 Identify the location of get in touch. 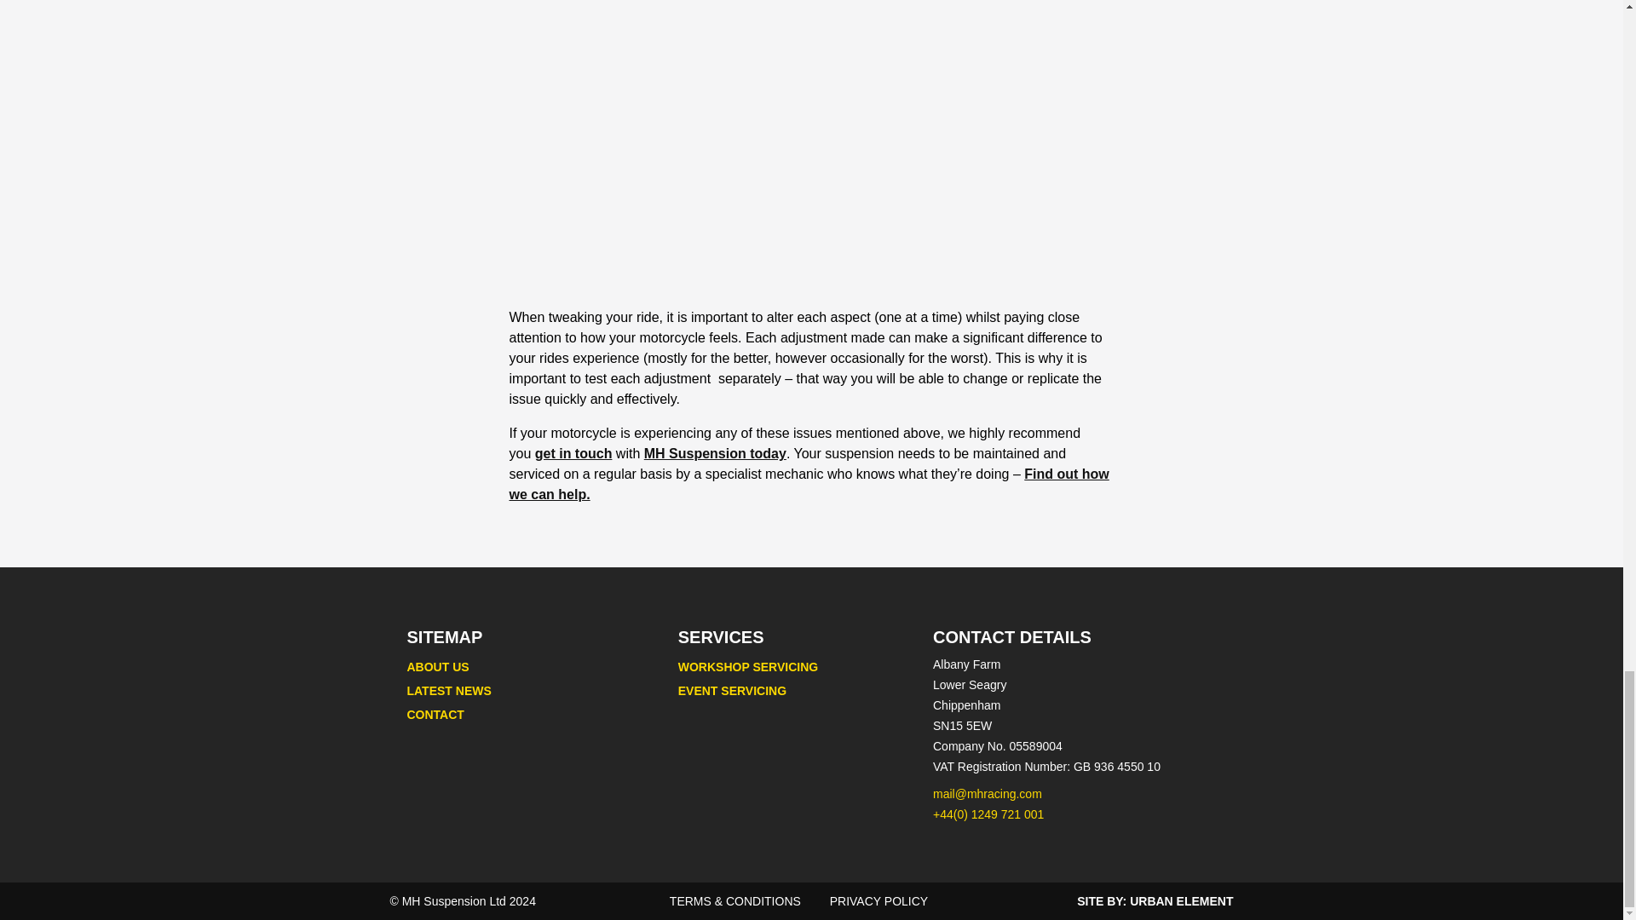
(573, 453).